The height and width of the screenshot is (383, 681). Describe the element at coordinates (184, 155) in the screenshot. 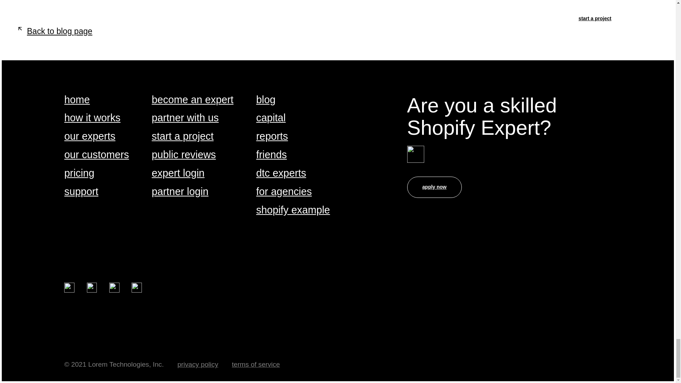

I see `public reviews` at that location.